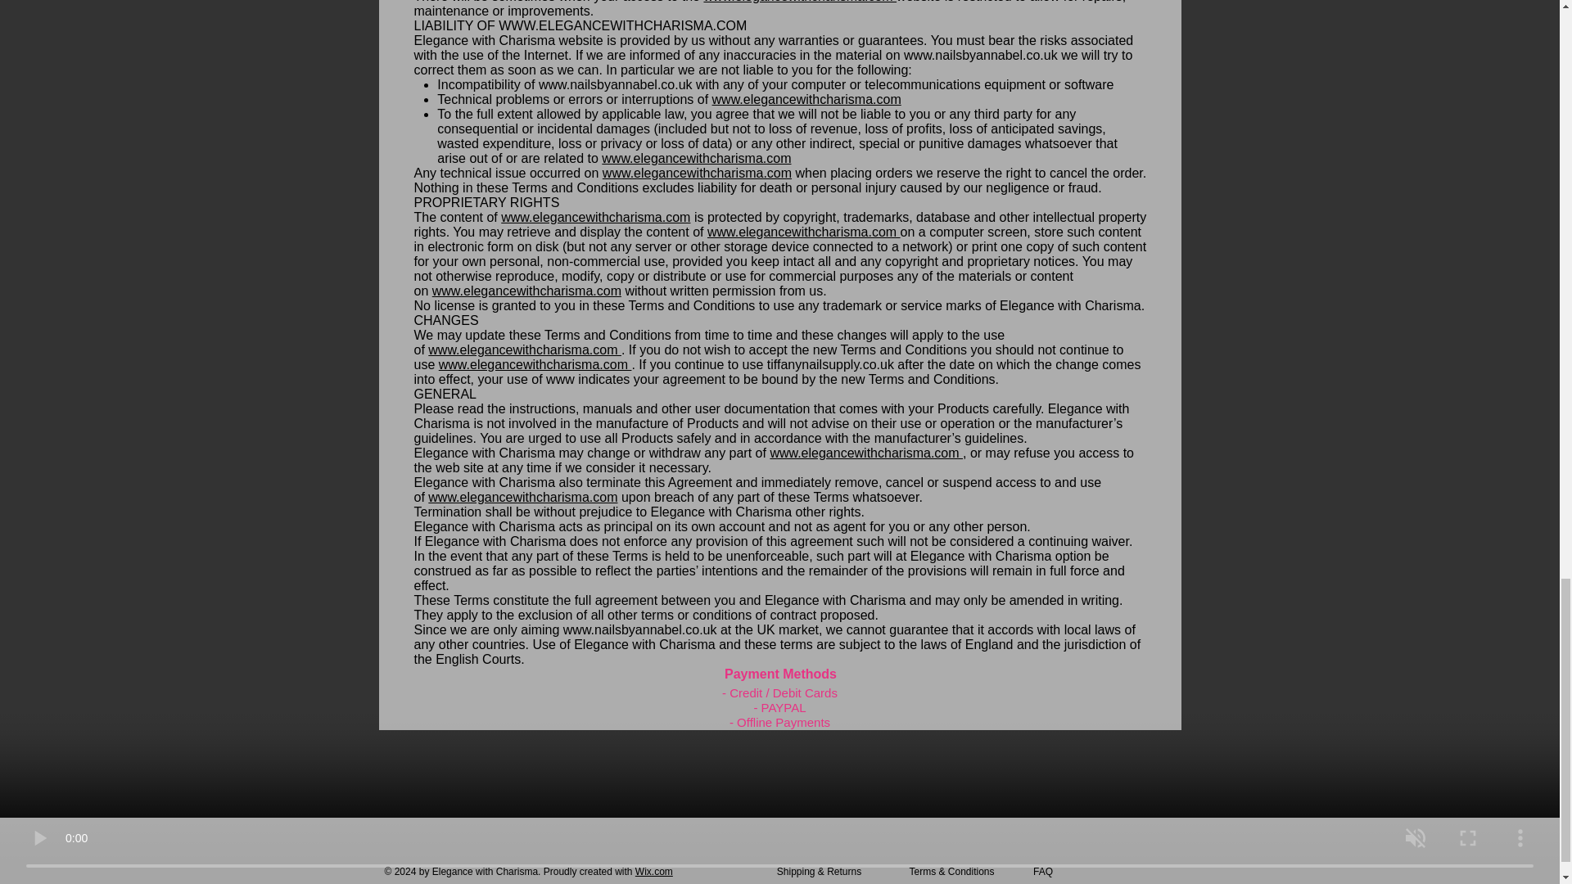 This screenshot has height=884, width=1572. I want to click on www.elegancewithcharisma.com , so click(866, 453).